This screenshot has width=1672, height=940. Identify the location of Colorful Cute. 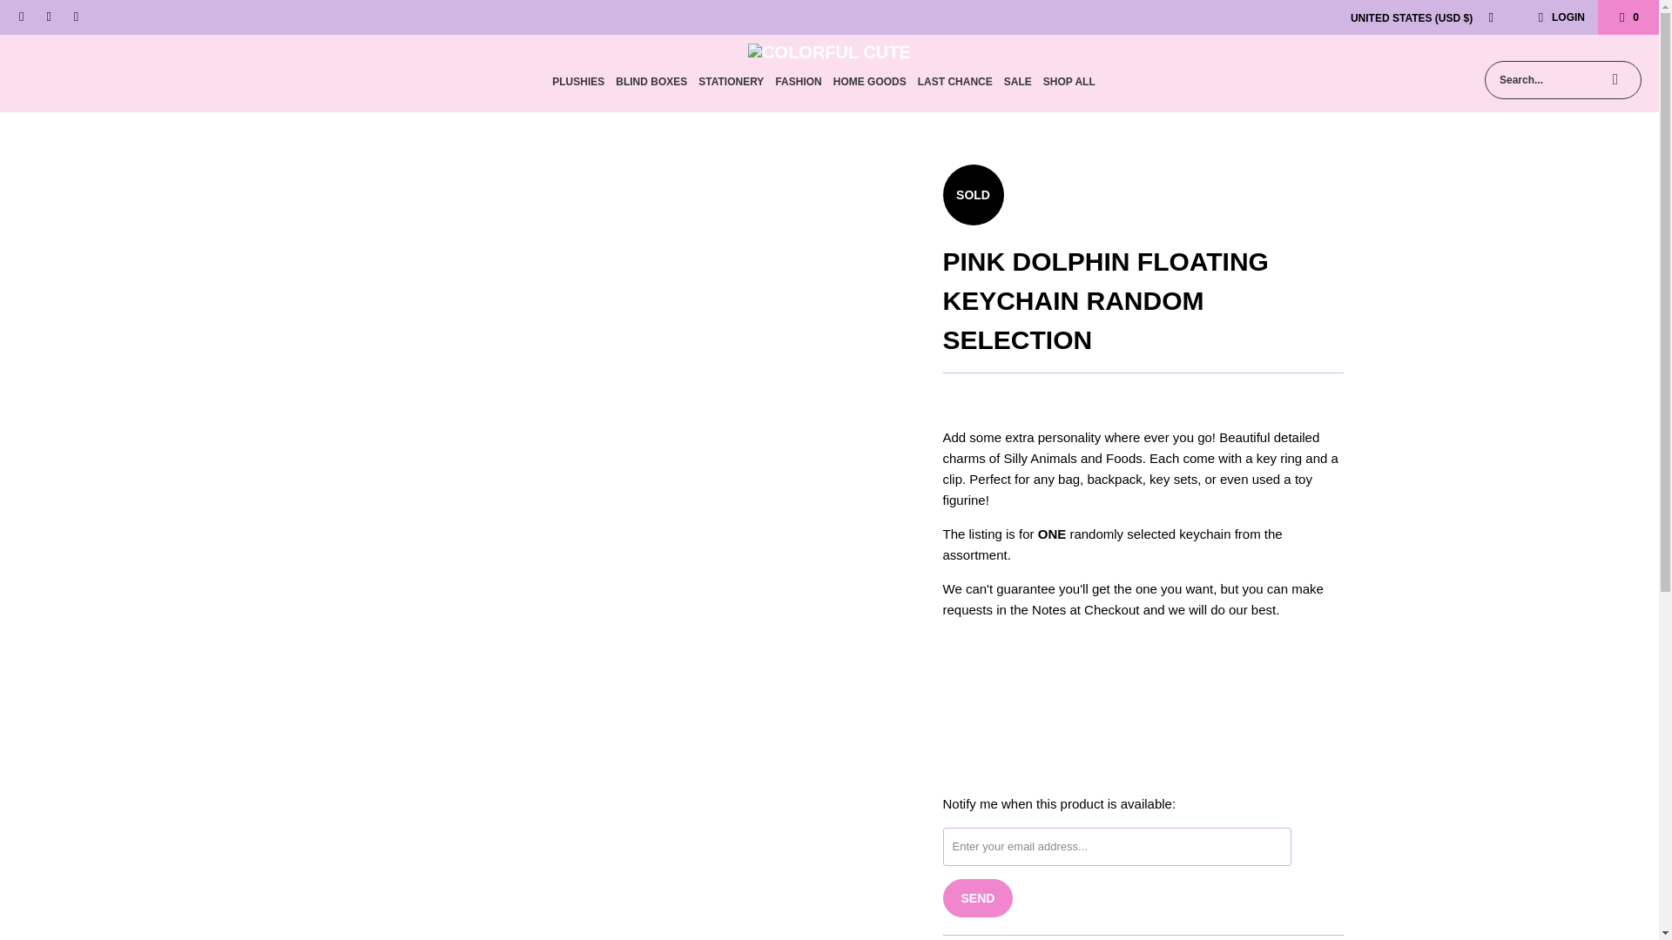
(829, 52).